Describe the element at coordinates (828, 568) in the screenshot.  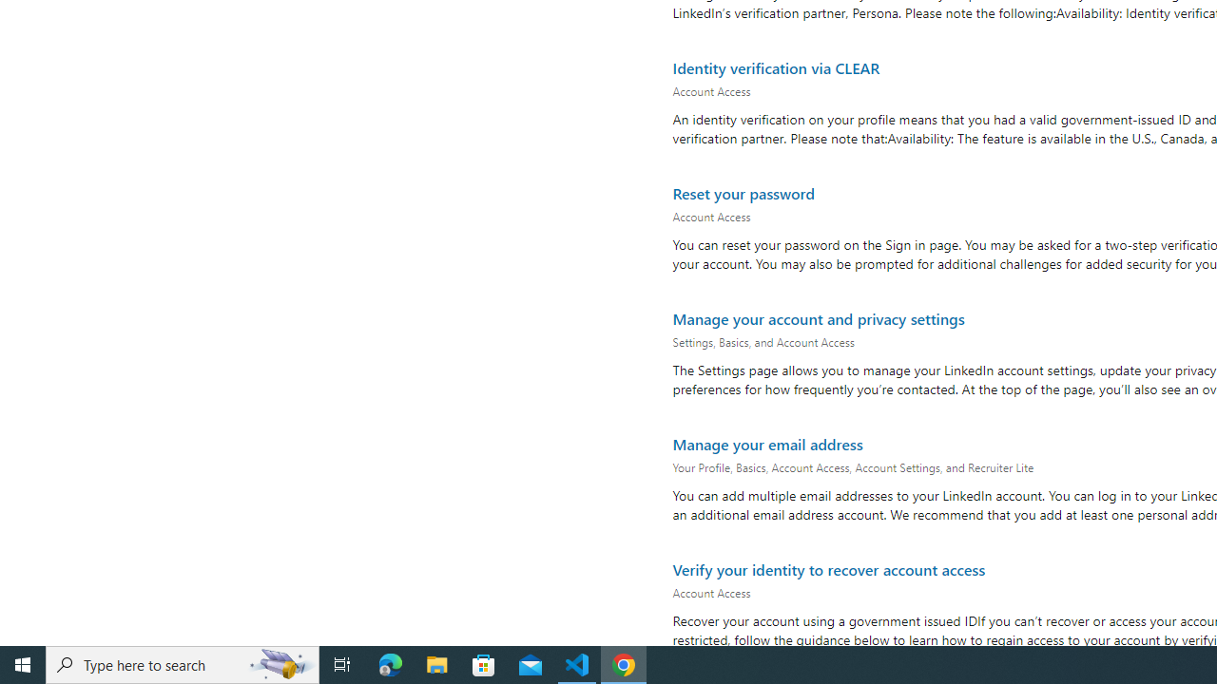
I see `Verify your identity to recover account access` at that location.